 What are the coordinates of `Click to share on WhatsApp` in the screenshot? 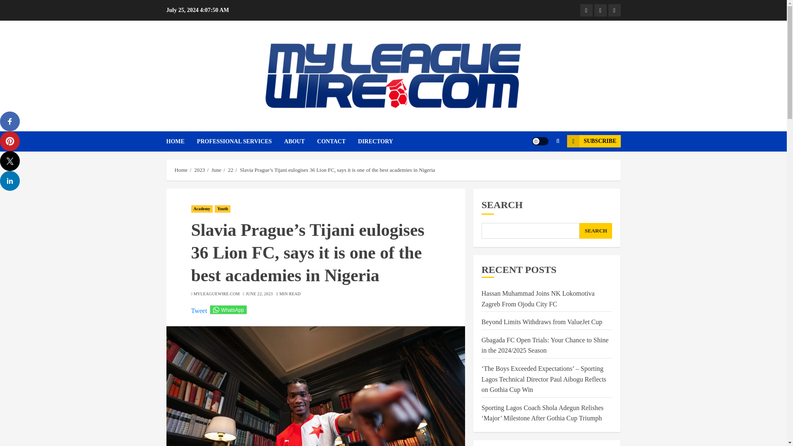 It's located at (228, 310).